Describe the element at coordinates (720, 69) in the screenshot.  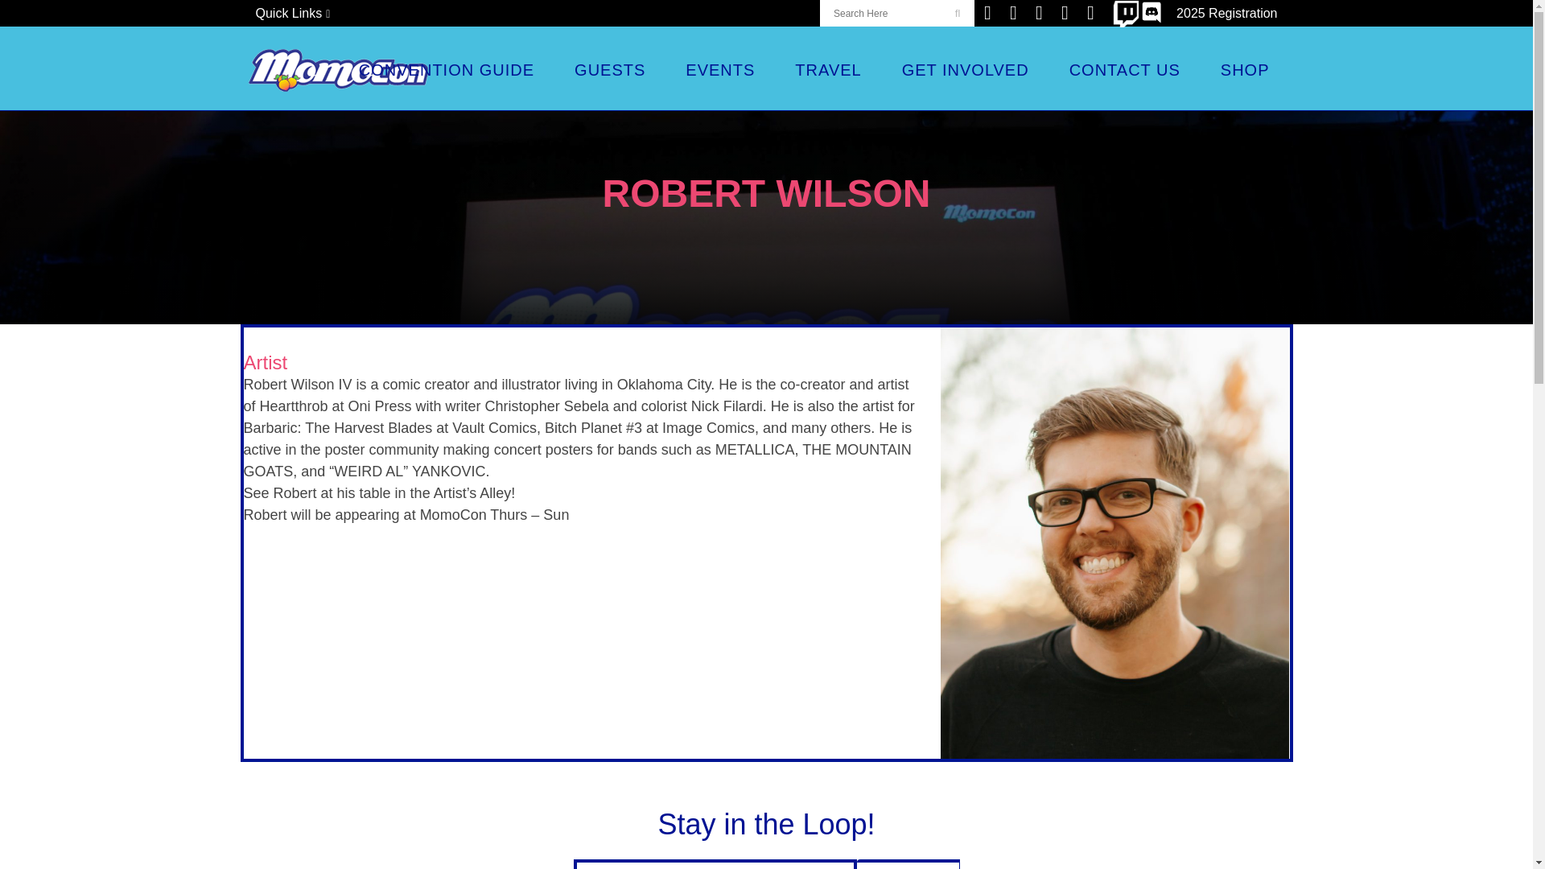
I see `EVENTS` at that location.